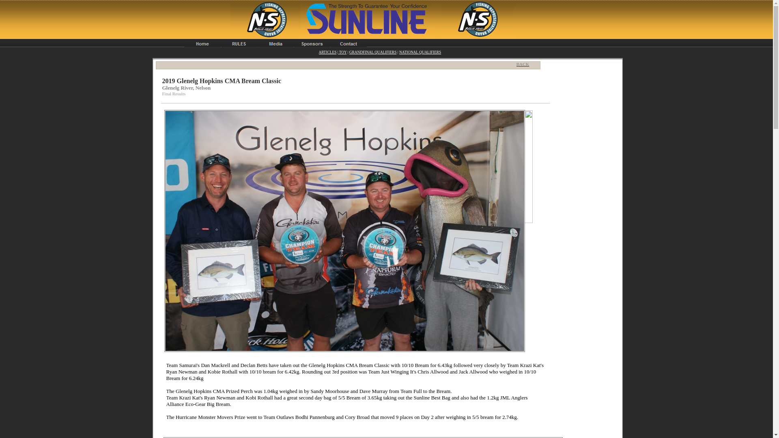 The height and width of the screenshot is (438, 779). What do you see at coordinates (372, 52) in the screenshot?
I see `GRANDFINAL QUALIFIERS` at bounding box center [372, 52].